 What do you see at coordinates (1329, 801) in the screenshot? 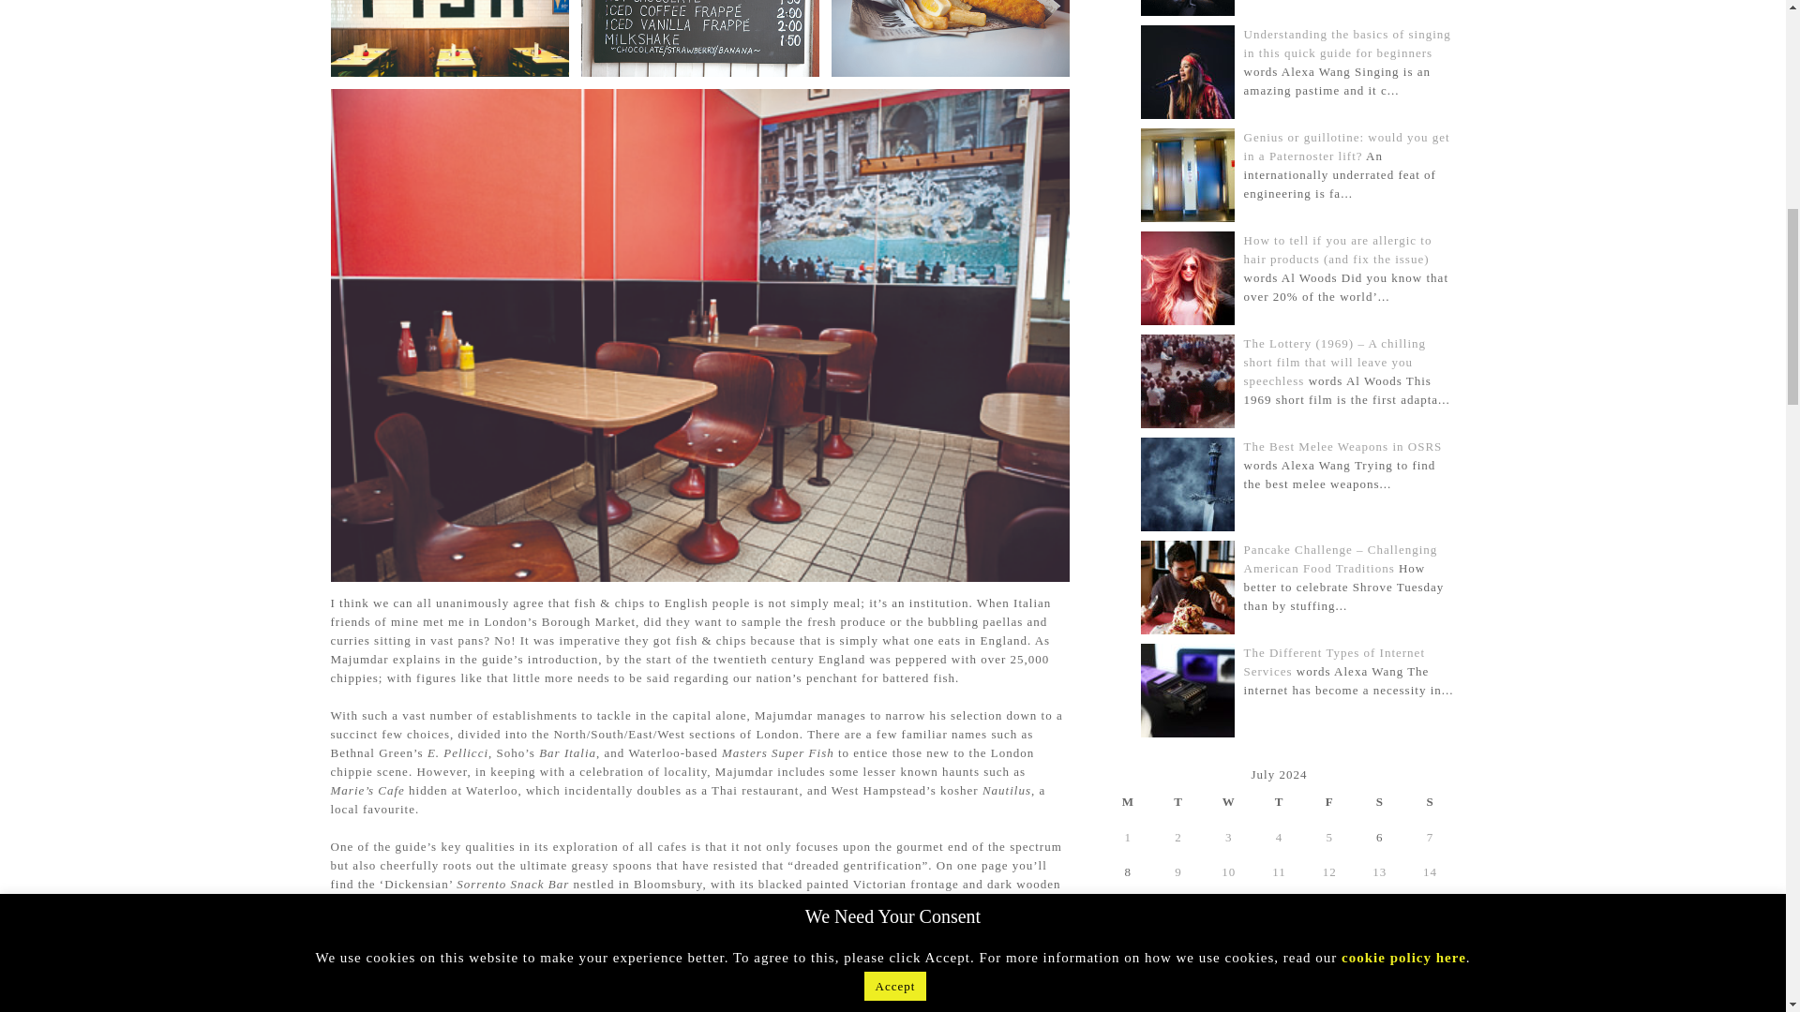
I see `Friday` at bounding box center [1329, 801].